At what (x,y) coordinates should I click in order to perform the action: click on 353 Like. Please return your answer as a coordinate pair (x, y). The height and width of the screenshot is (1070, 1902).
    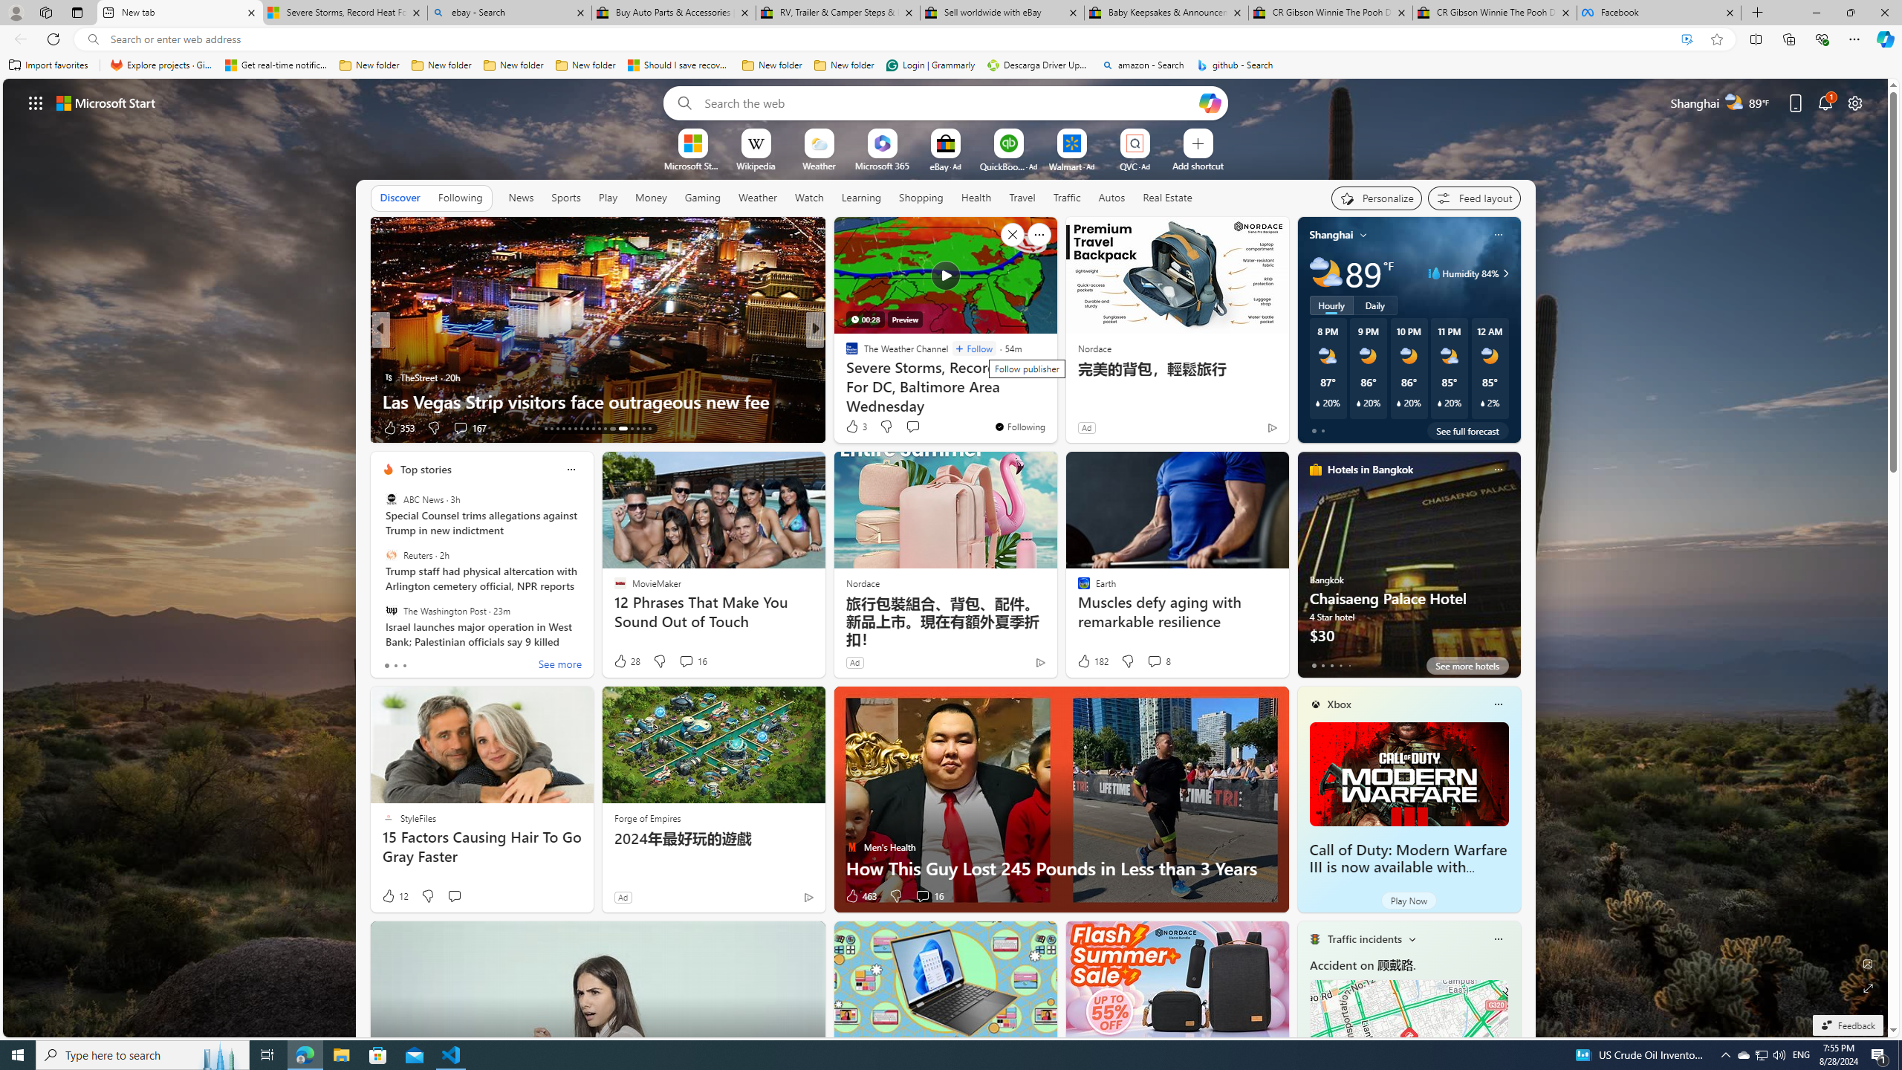
    Looking at the image, I should click on (398, 428).